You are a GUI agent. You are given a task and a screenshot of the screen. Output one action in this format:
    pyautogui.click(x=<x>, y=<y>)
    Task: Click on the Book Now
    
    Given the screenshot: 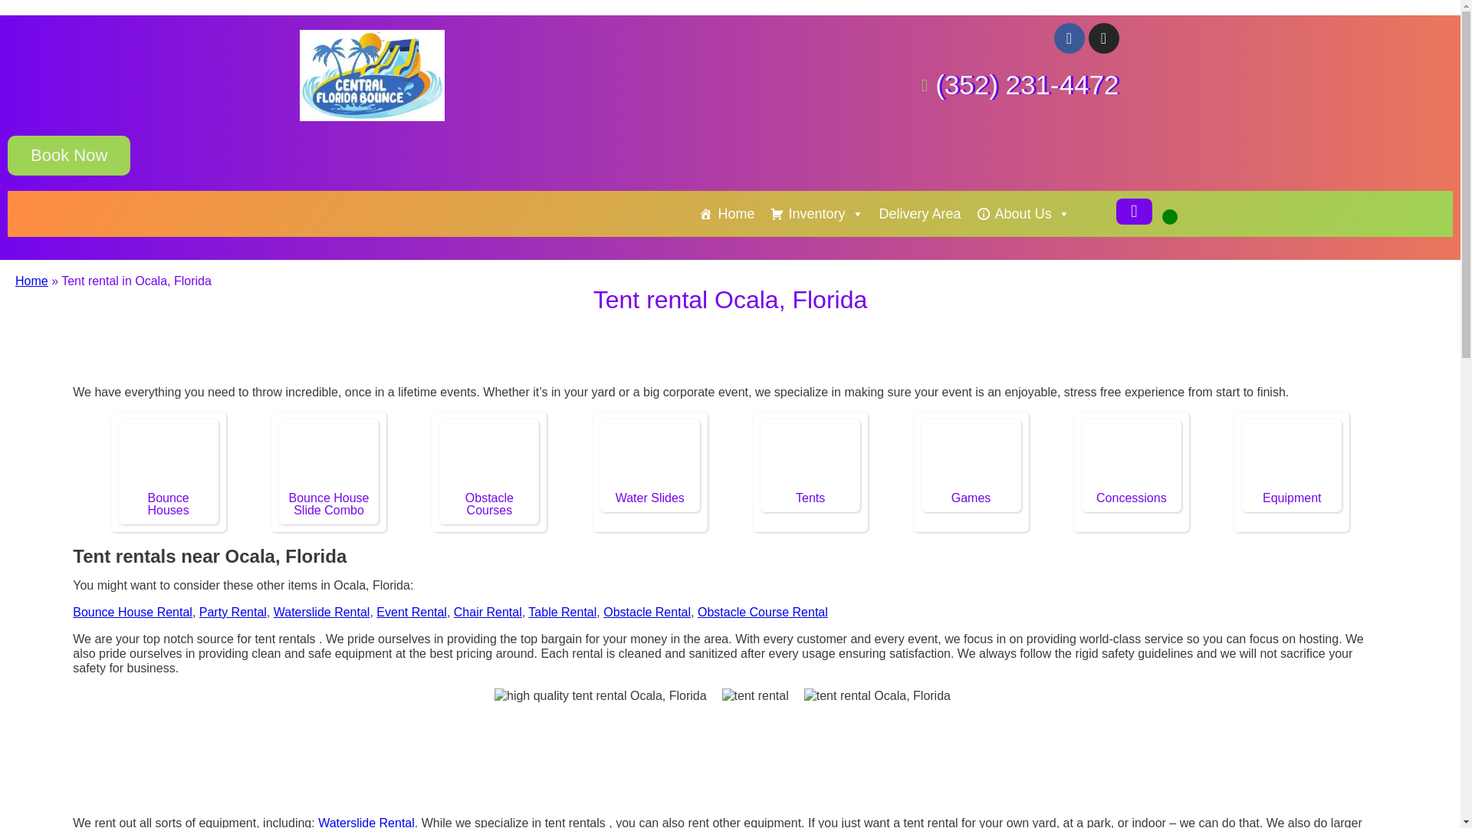 What is the action you would take?
    pyautogui.click(x=69, y=155)
    